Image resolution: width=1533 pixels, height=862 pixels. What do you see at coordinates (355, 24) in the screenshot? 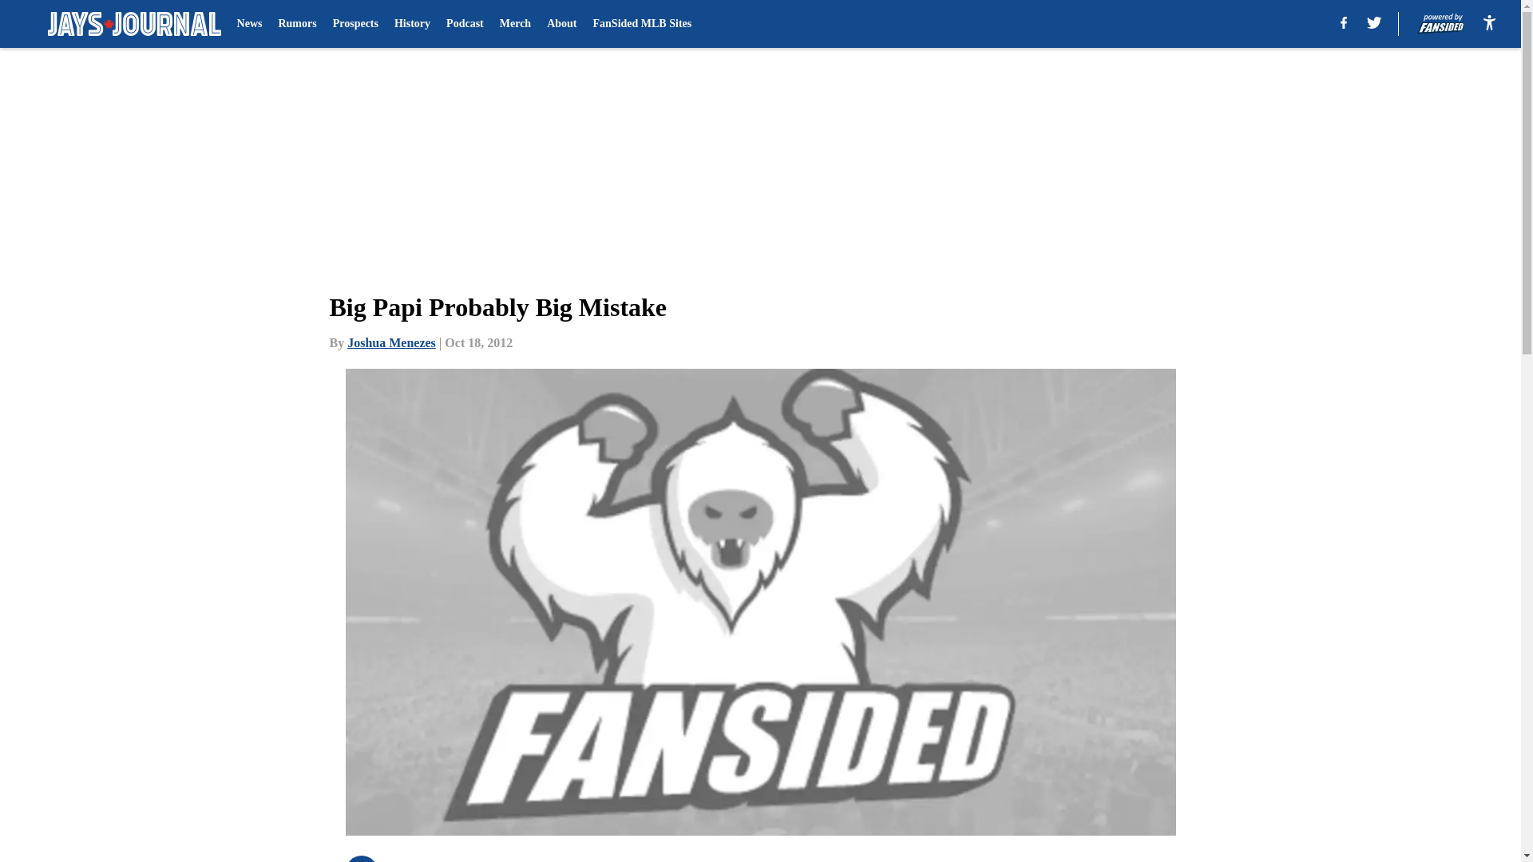
I see `Prospects` at bounding box center [355, 24].